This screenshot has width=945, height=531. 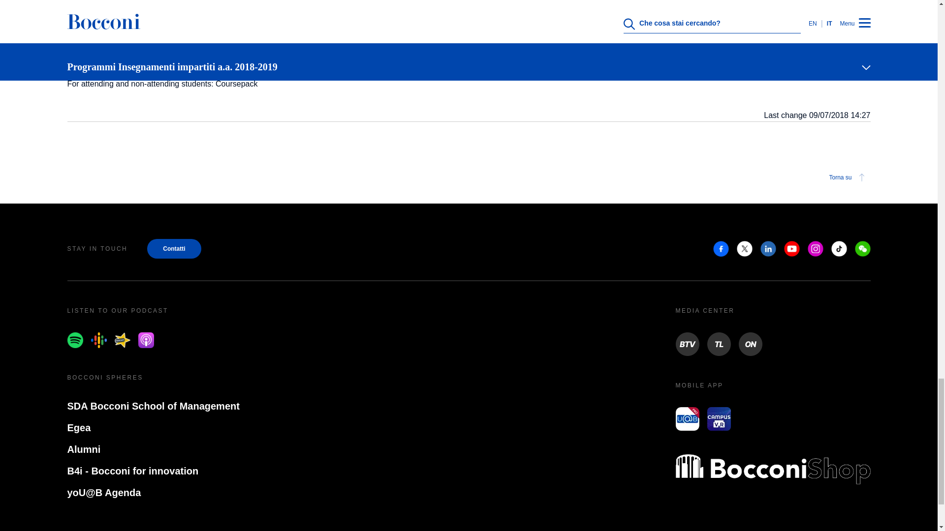 I want to click on Torna su, so click(x=848, y=177).